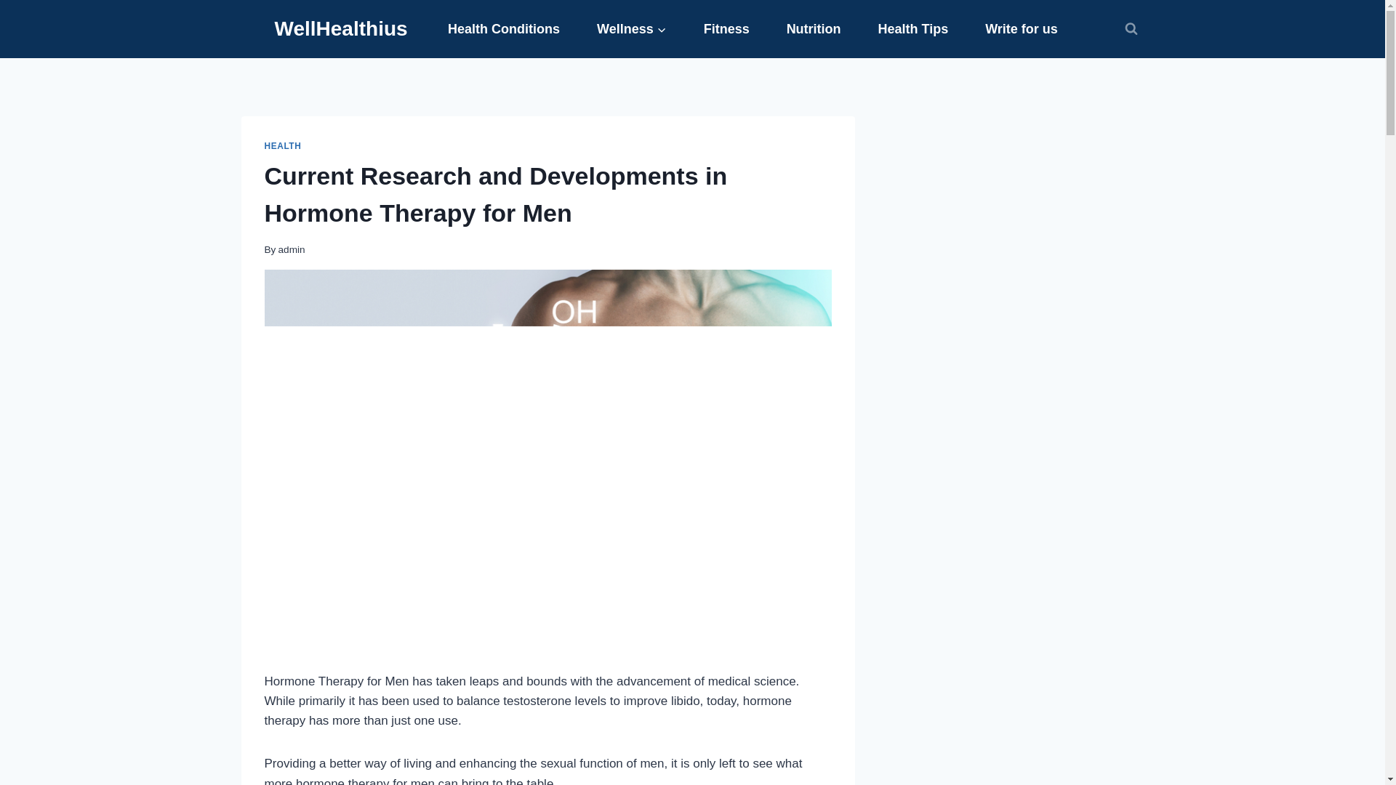  Describe the element at coordinates (913, 29) in the screenshot. I see `Health Tips` at that location.